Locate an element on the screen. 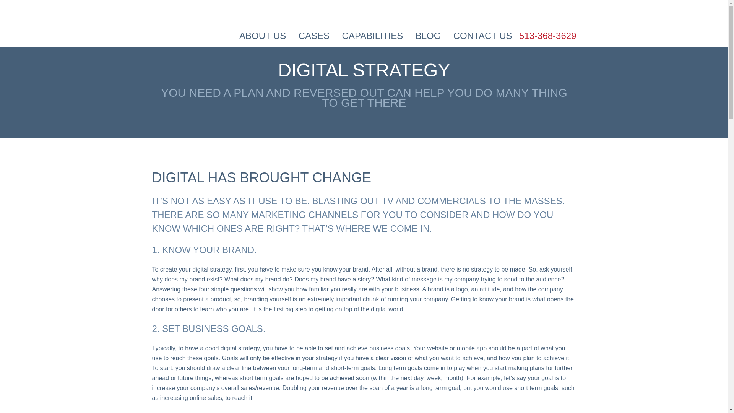  CASES is located at coordinates (314, 36).